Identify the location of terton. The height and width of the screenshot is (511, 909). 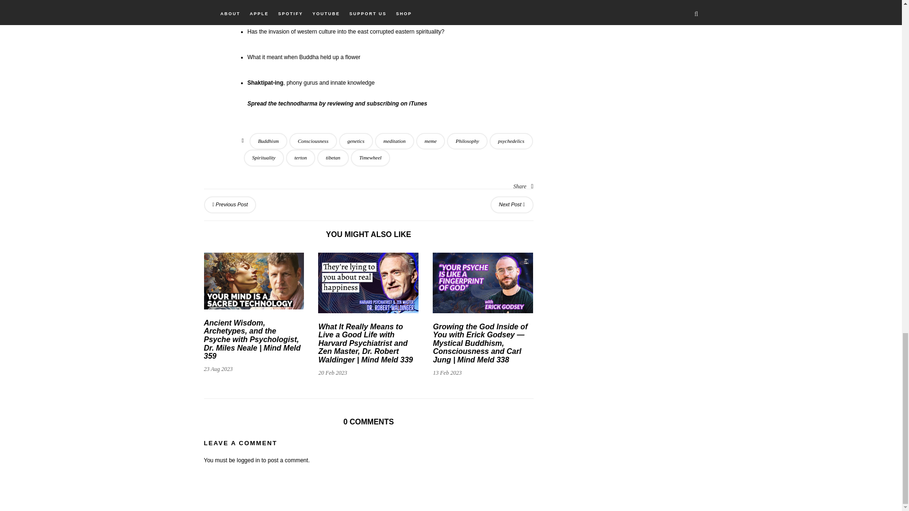
(301, 158).